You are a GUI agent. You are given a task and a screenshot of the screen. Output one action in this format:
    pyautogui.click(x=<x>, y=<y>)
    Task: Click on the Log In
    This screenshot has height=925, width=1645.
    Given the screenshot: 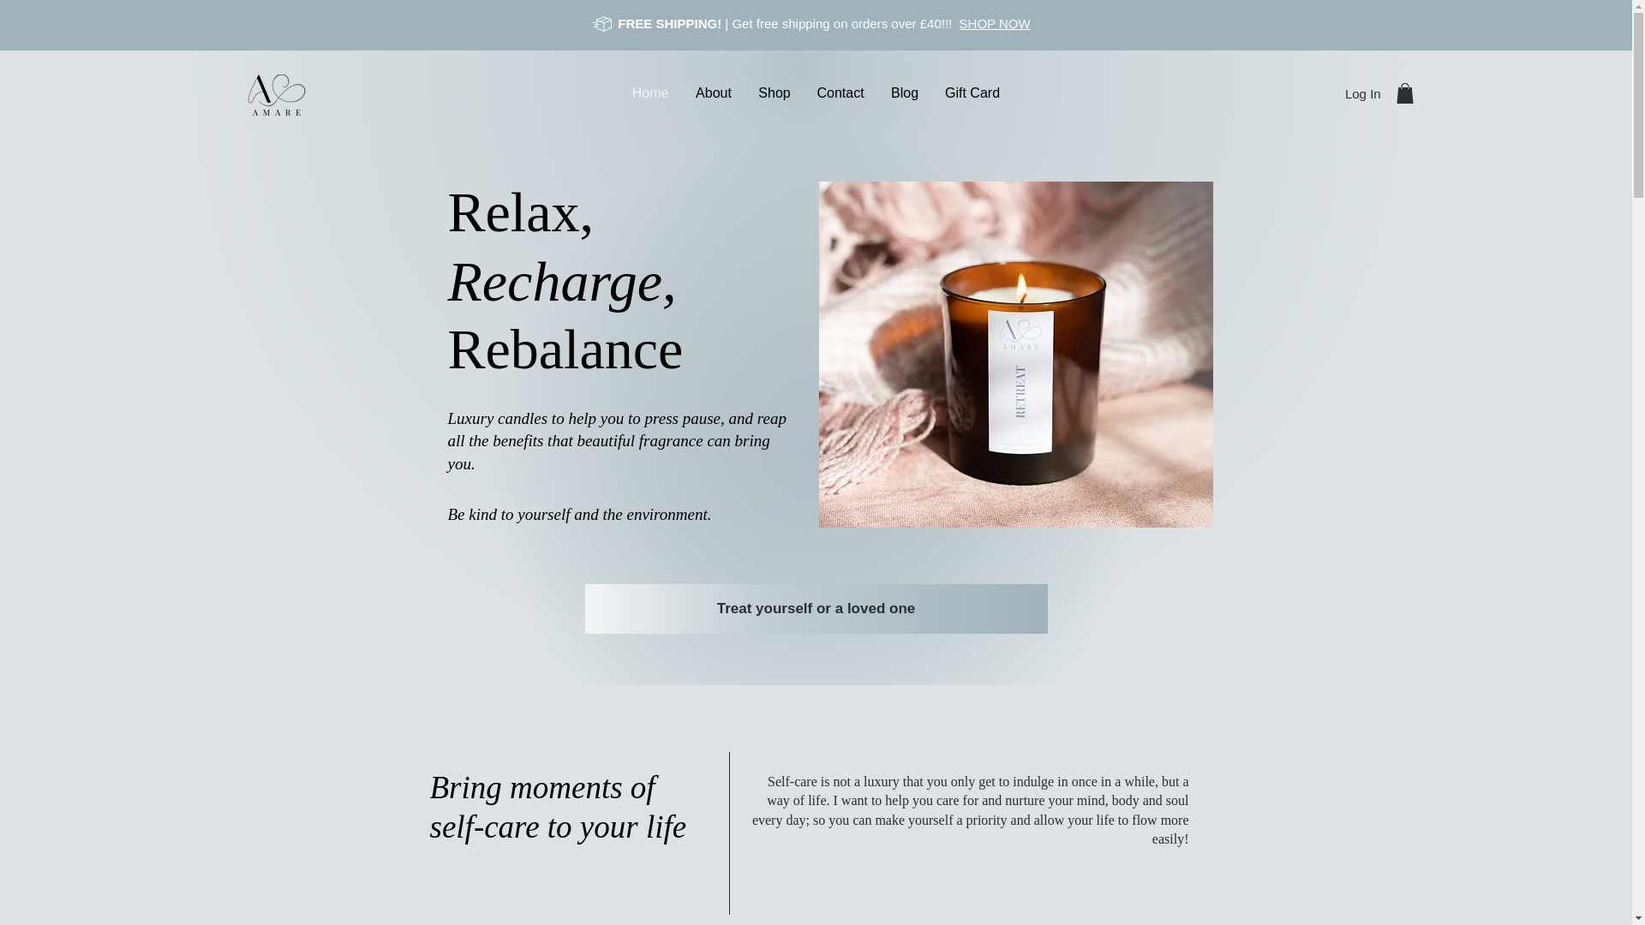 What is the action you would take?
    pyautogui.click(x=1362, y=92)
    